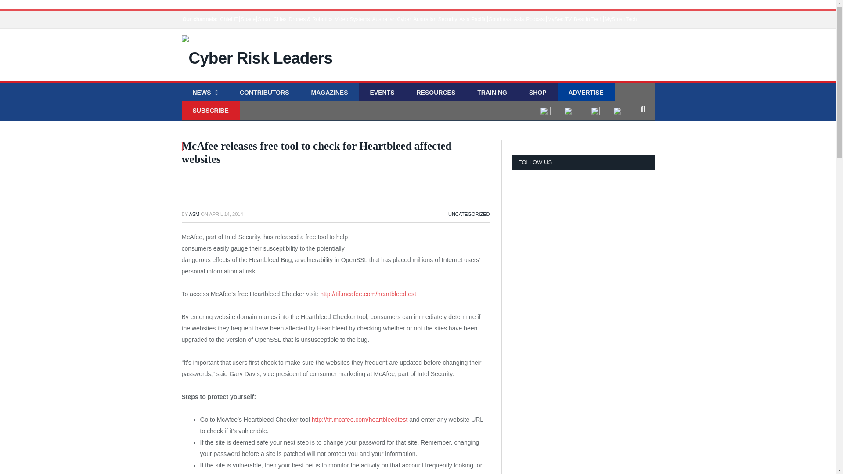 The height and width of the screenshot is (474, 843). I want to click on Search, so click(643, 109).